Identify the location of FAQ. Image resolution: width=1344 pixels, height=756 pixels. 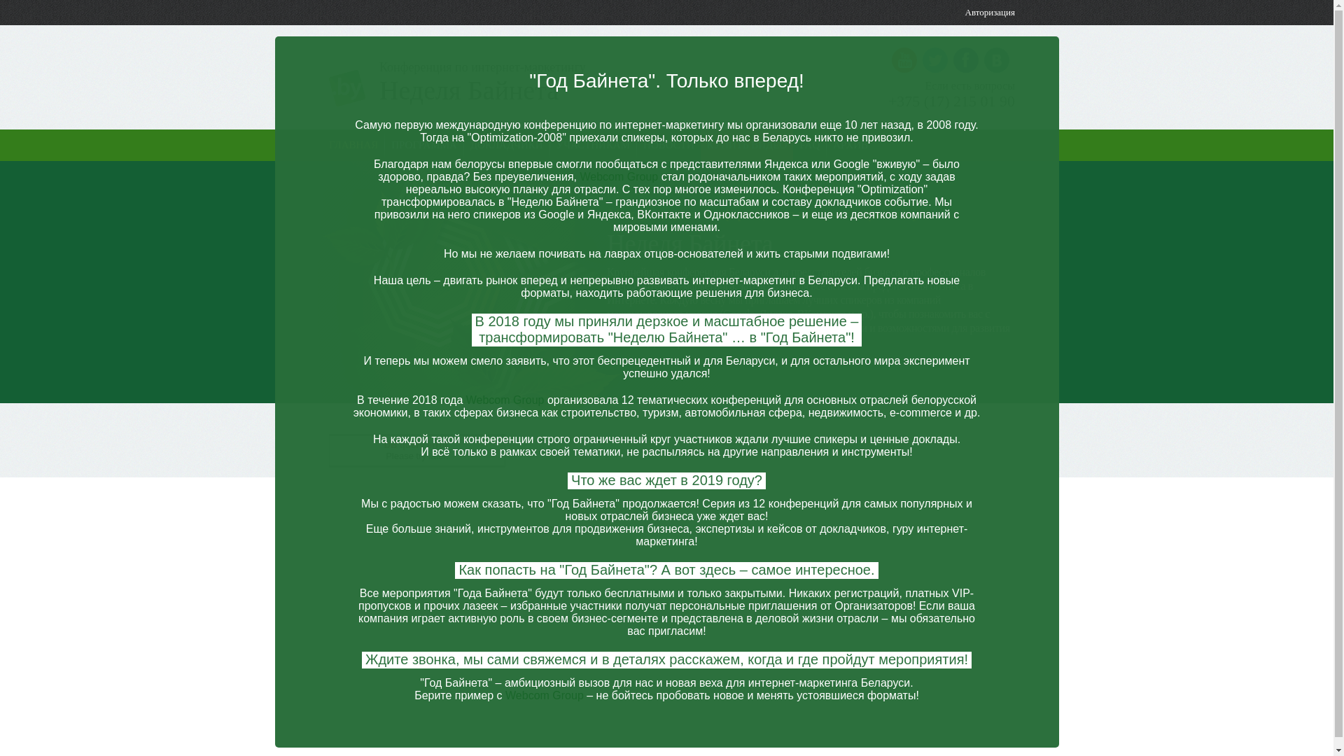
(809, 145).